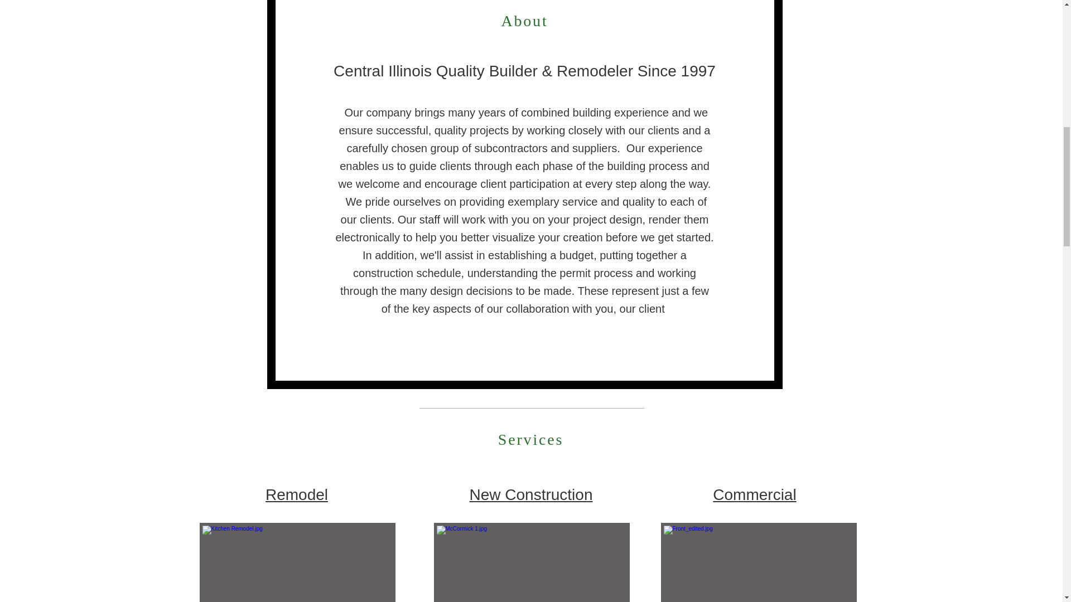 The width and height of the screenshot is (1071, 602). I want to click on Remodel, so click(297, 494).